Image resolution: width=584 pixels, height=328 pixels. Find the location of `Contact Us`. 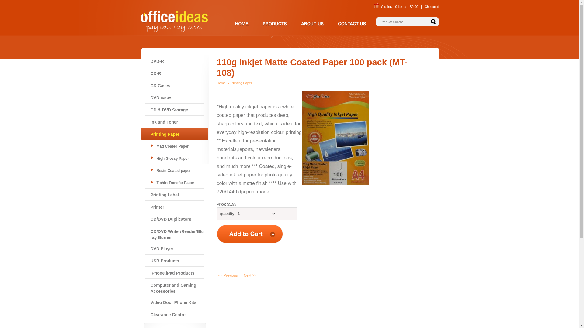

Contact Us is located at coordinates (331, 21).